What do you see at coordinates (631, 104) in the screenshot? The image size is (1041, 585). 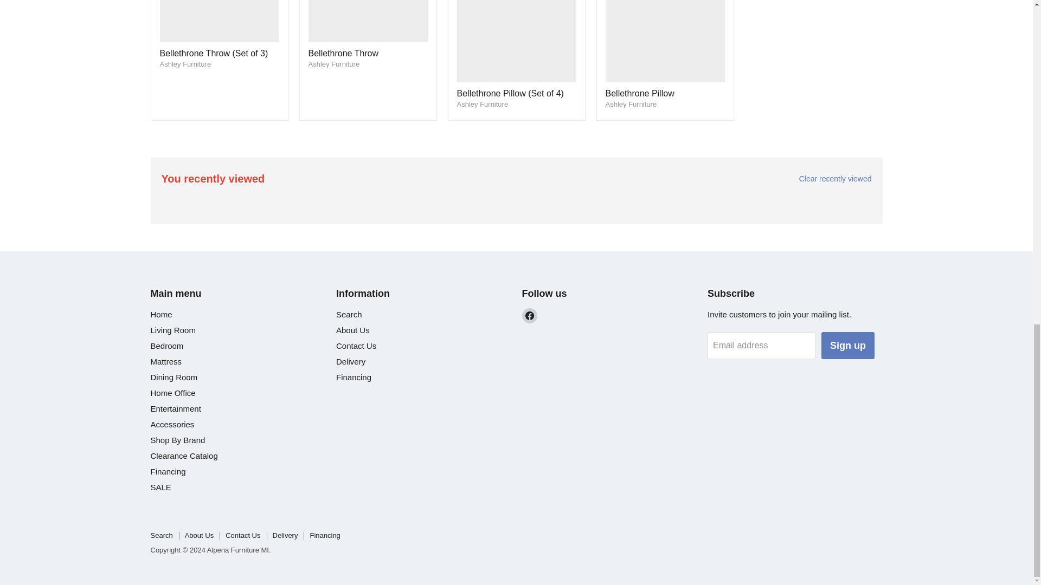 I see `Ashley Furniture` at bounding box center [631, 104].